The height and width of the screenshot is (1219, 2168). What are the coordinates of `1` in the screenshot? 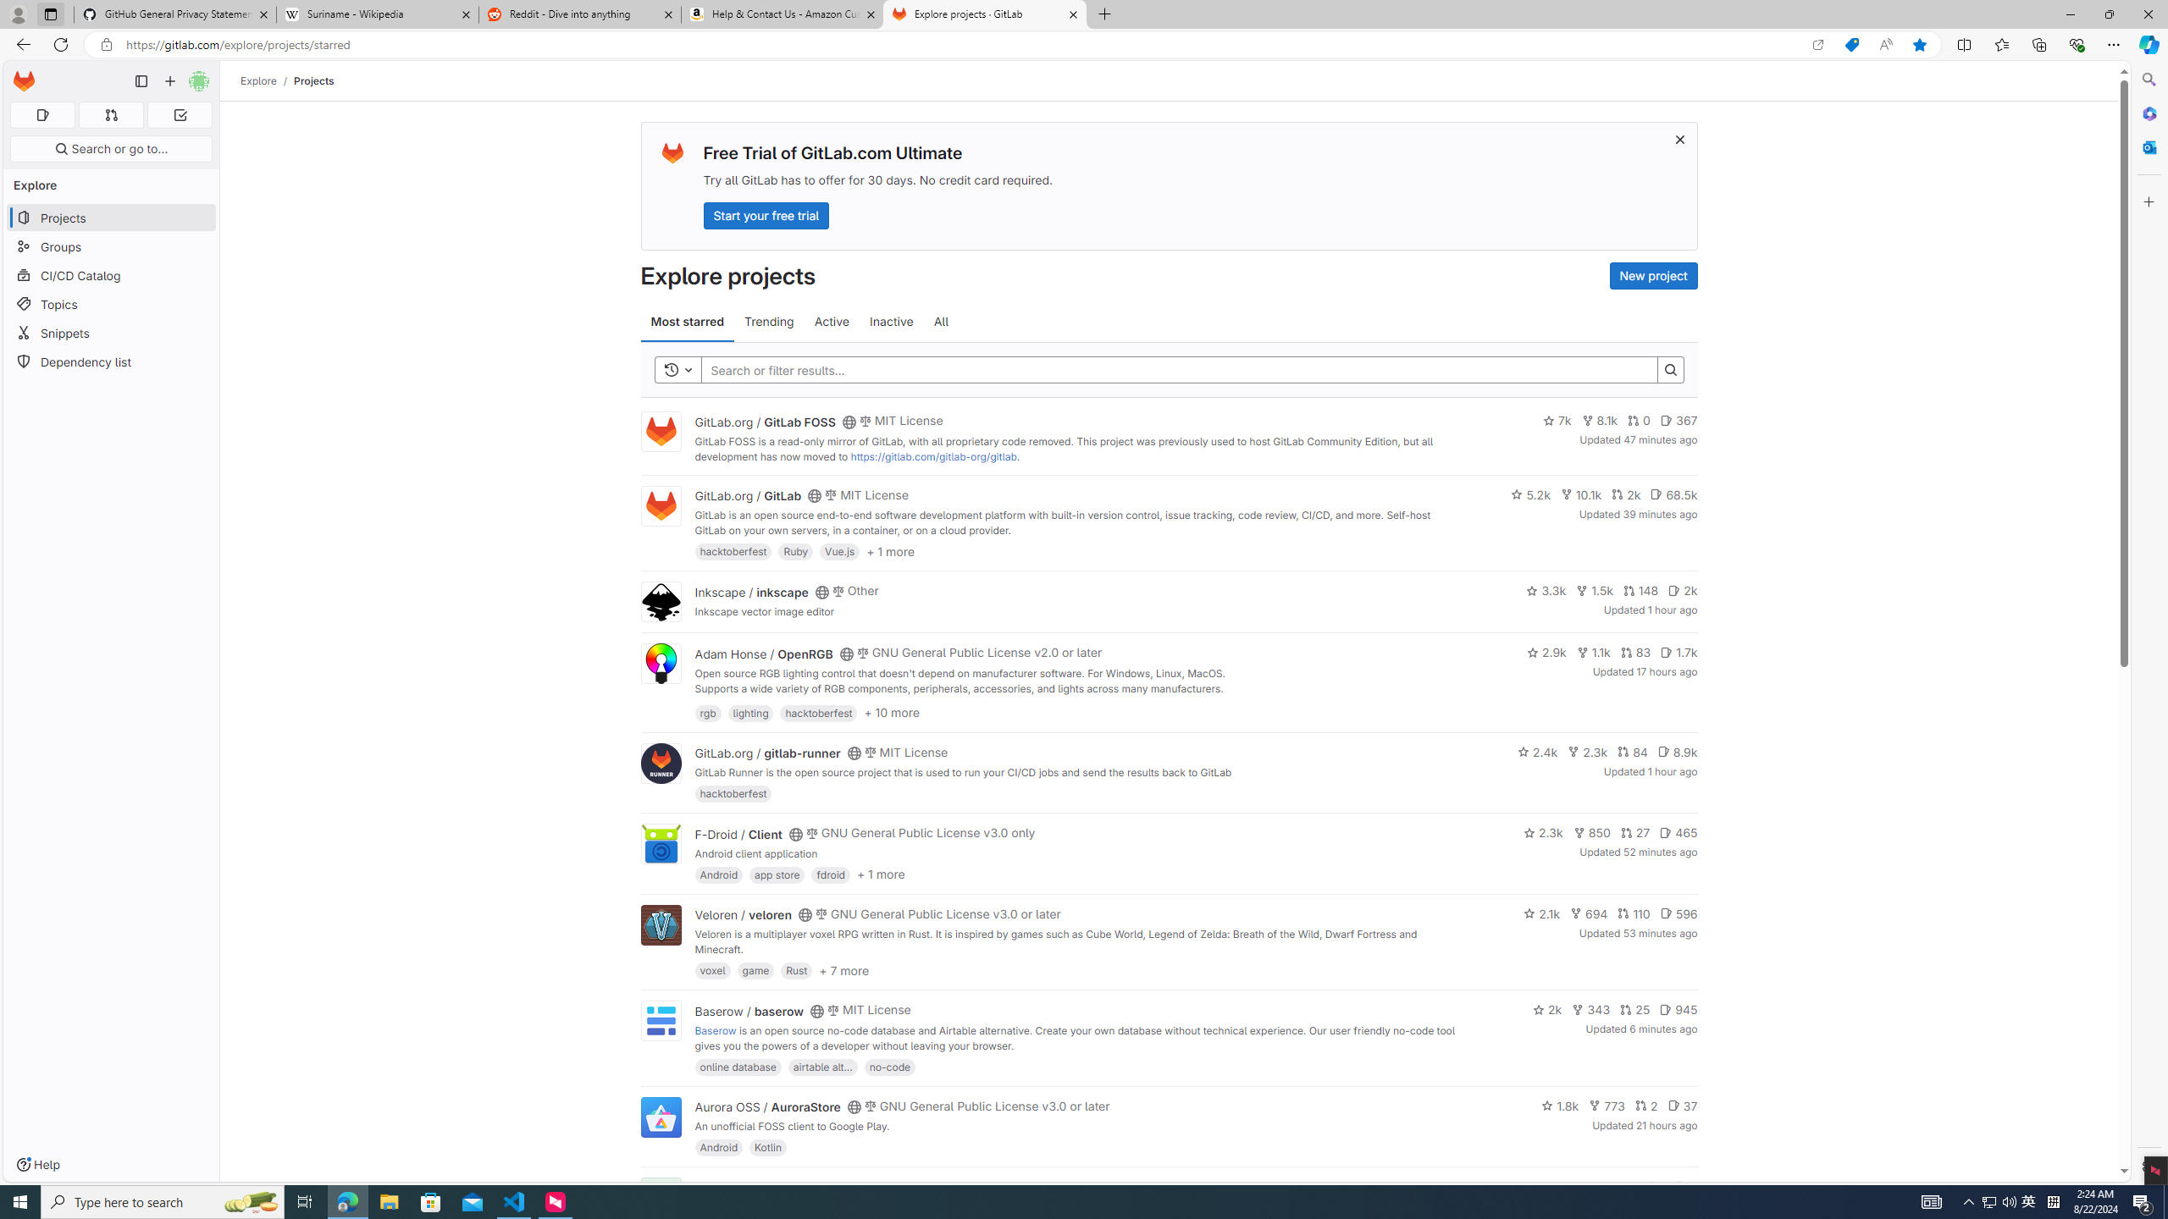 It's located at (1655, 1187).